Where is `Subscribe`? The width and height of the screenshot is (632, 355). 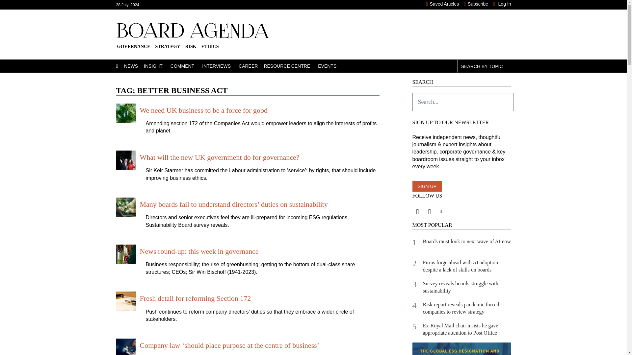 Subscribe is located at coordinates (476, 4).